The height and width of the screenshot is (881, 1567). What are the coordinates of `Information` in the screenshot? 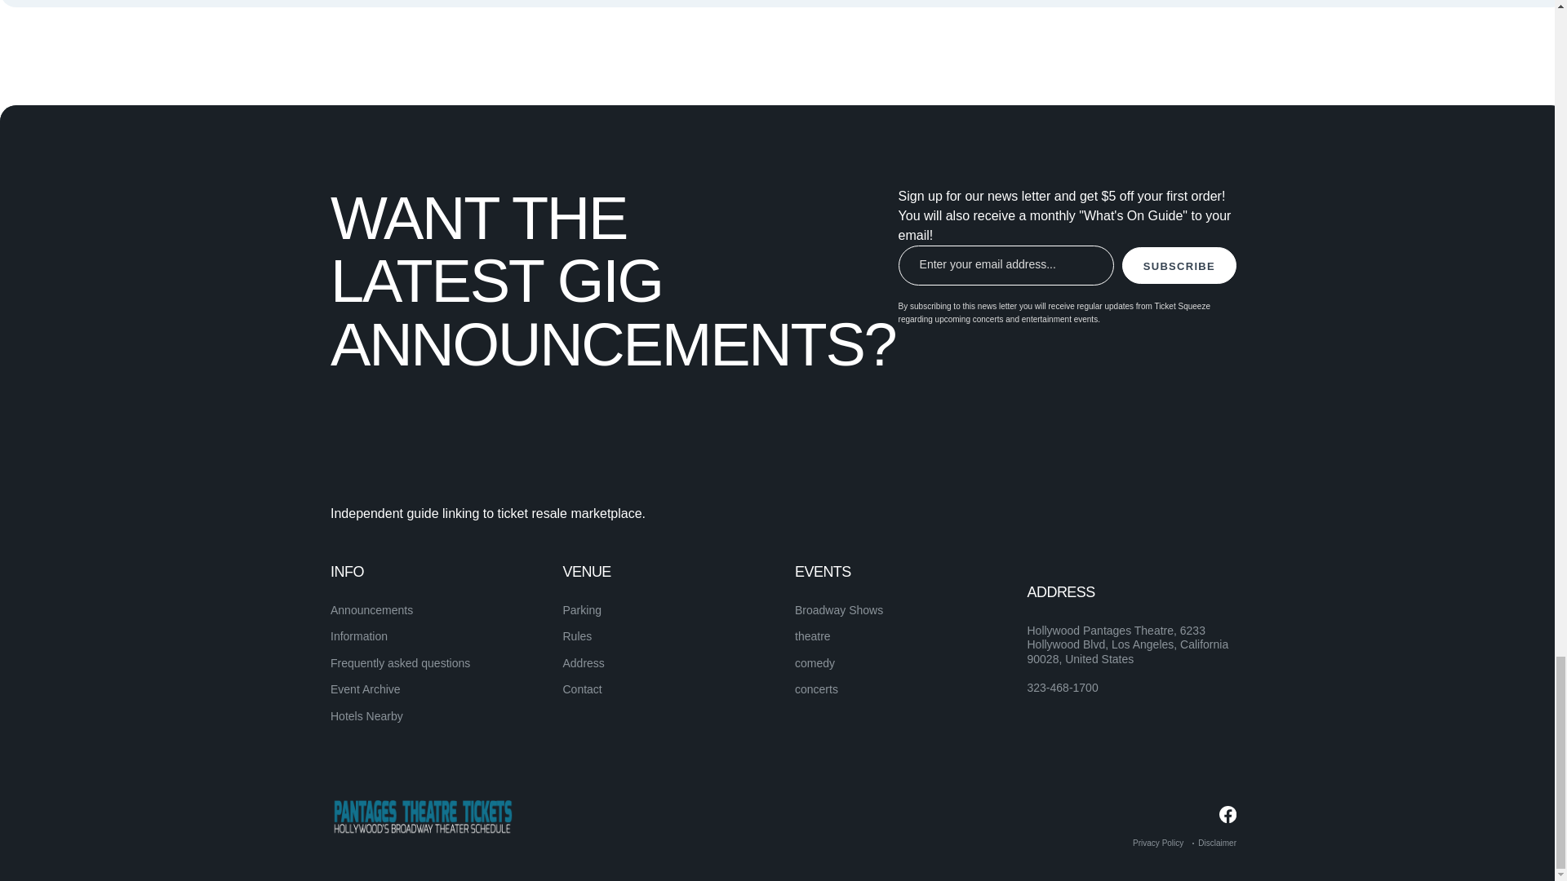 It's located at (359, 636).